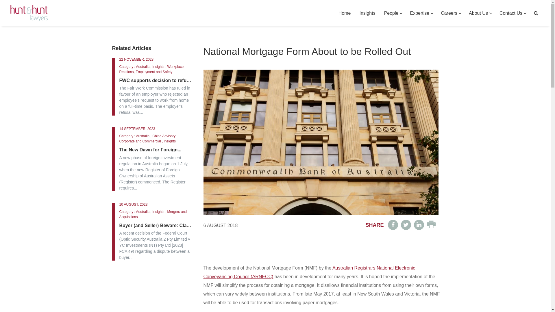 The image size is (555, 312). I want to click on Expertise, so click(421, 13).